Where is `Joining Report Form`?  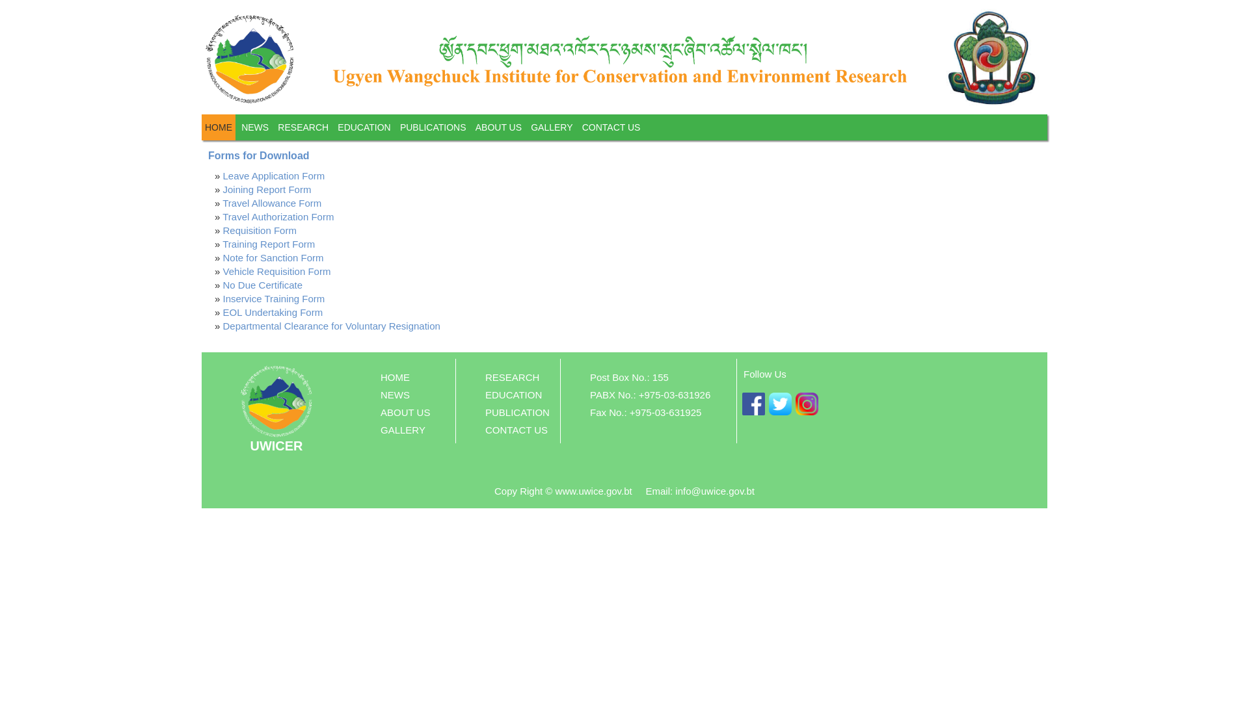
Joining Report Form is located at coordinates (267, 190).